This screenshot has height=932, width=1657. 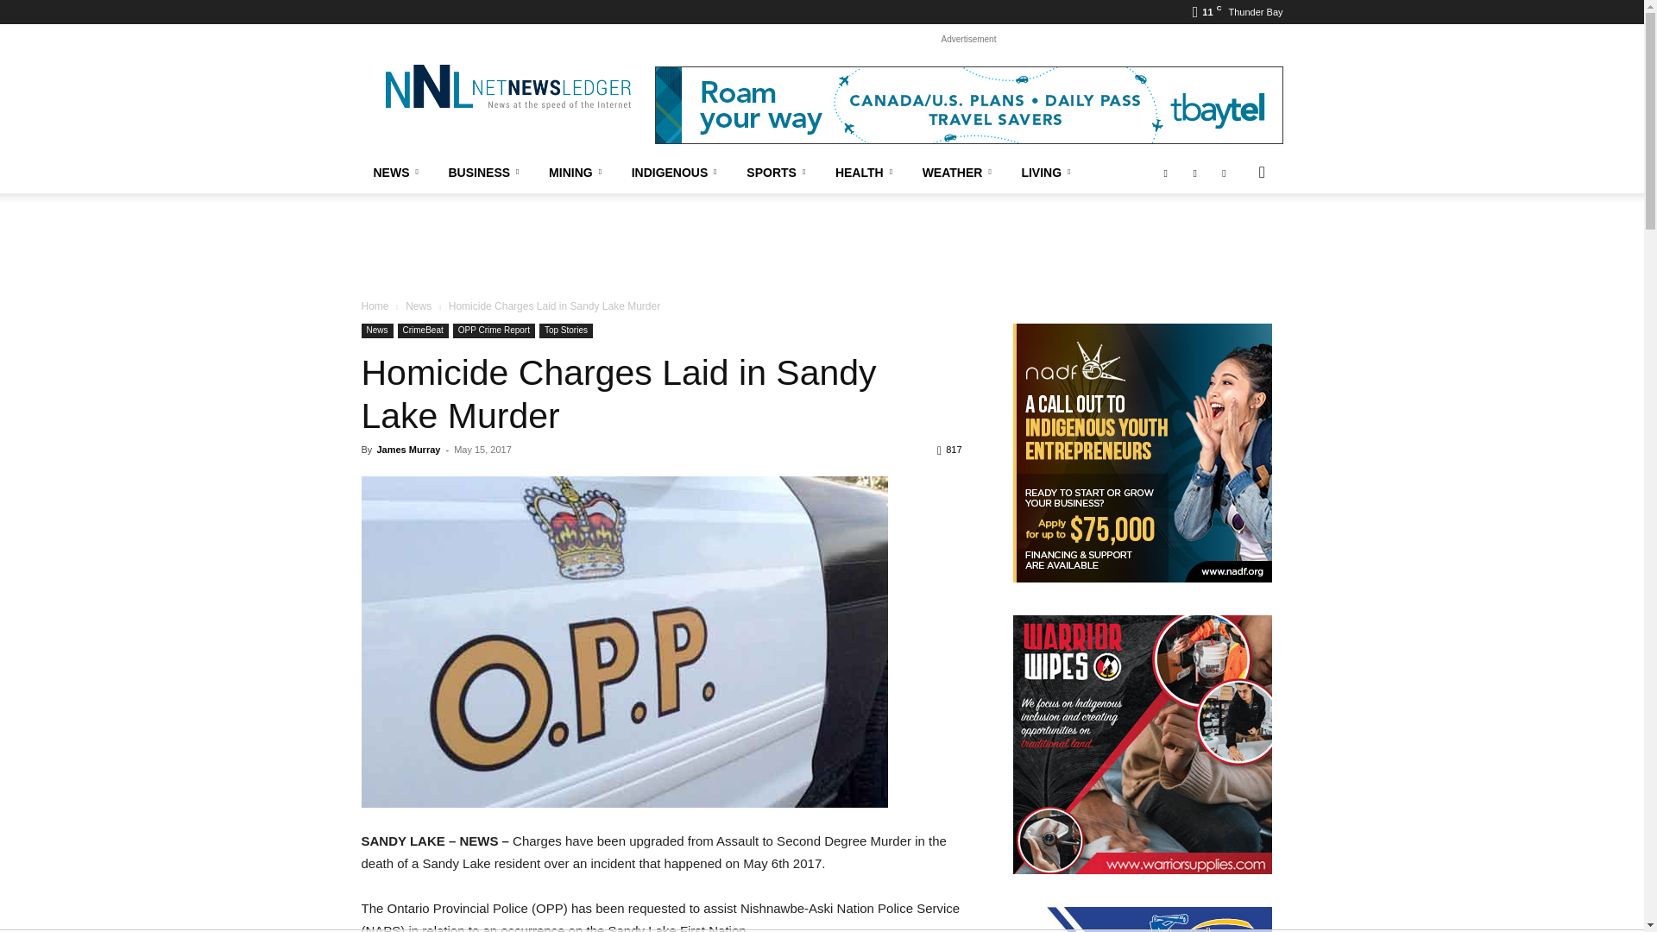 I want to click on tbaytel, so click(x=968, y=105).